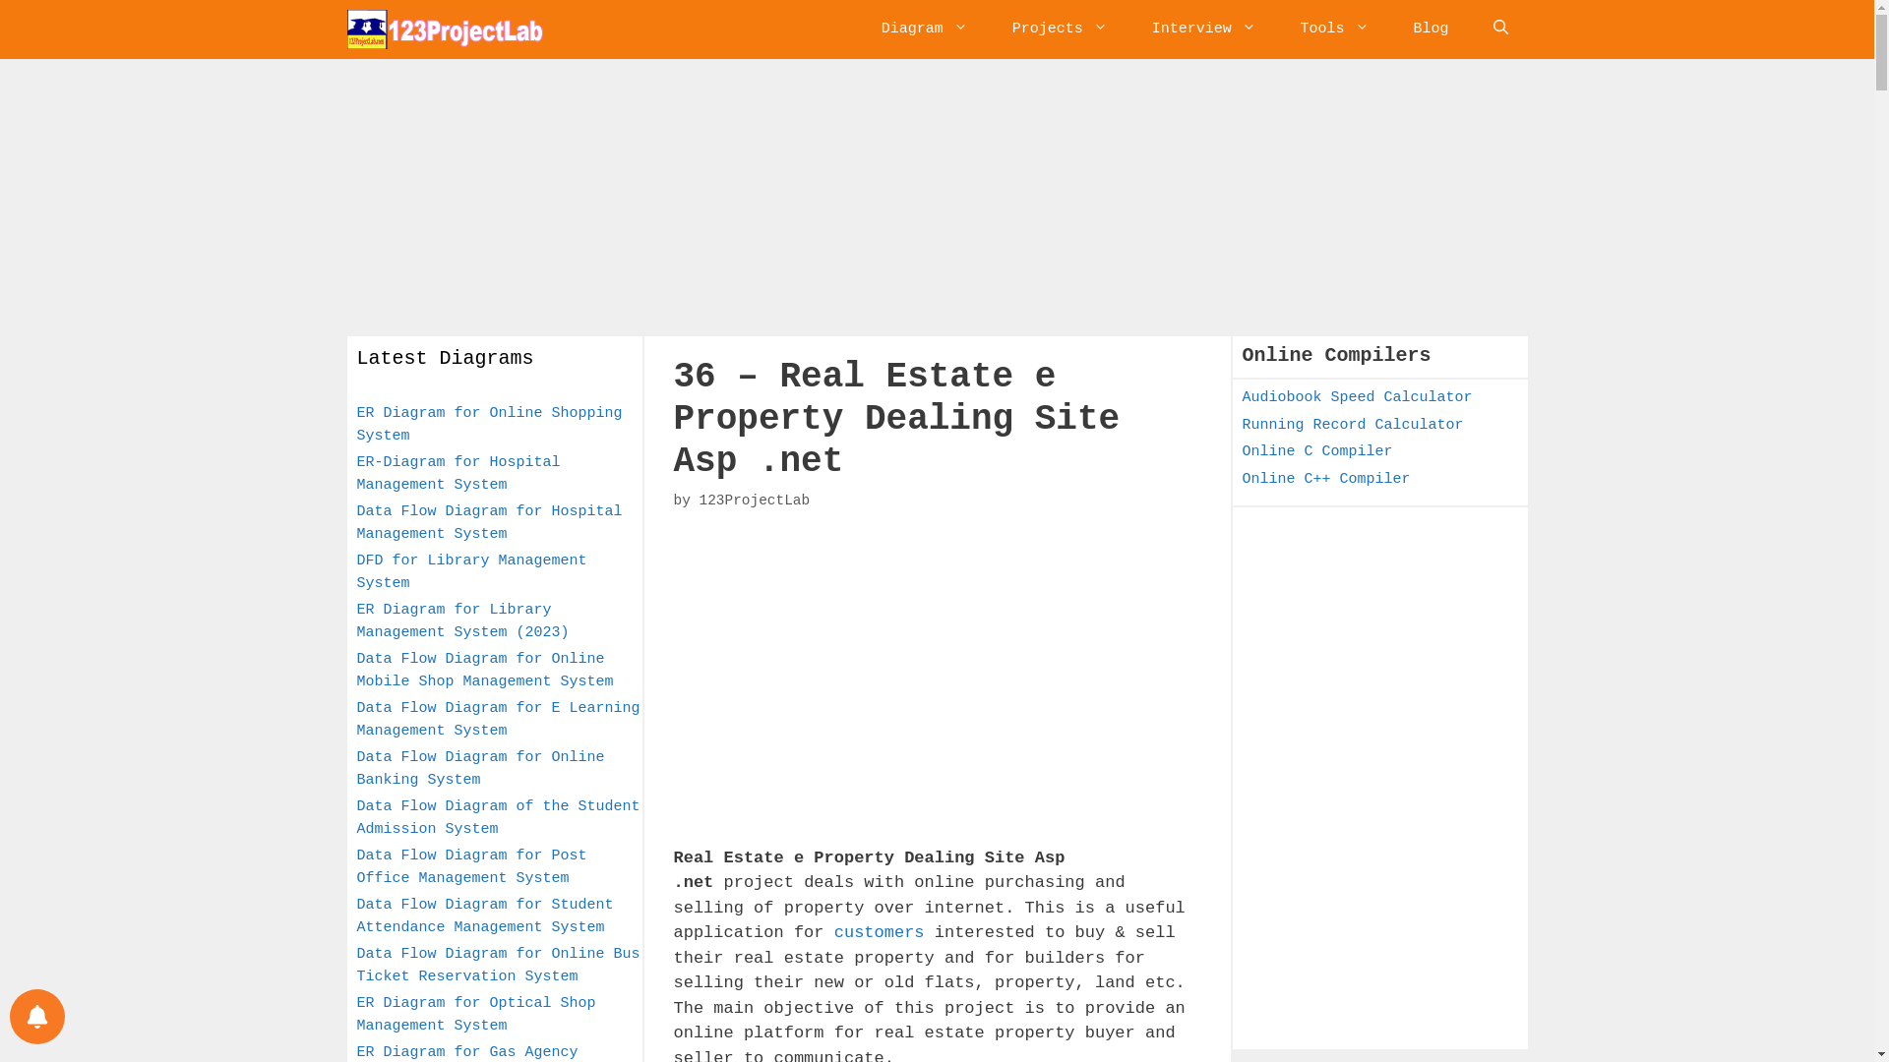  Describe the element at coordinates (1432, 29) in the screenshot. I see `Blog` at that location.